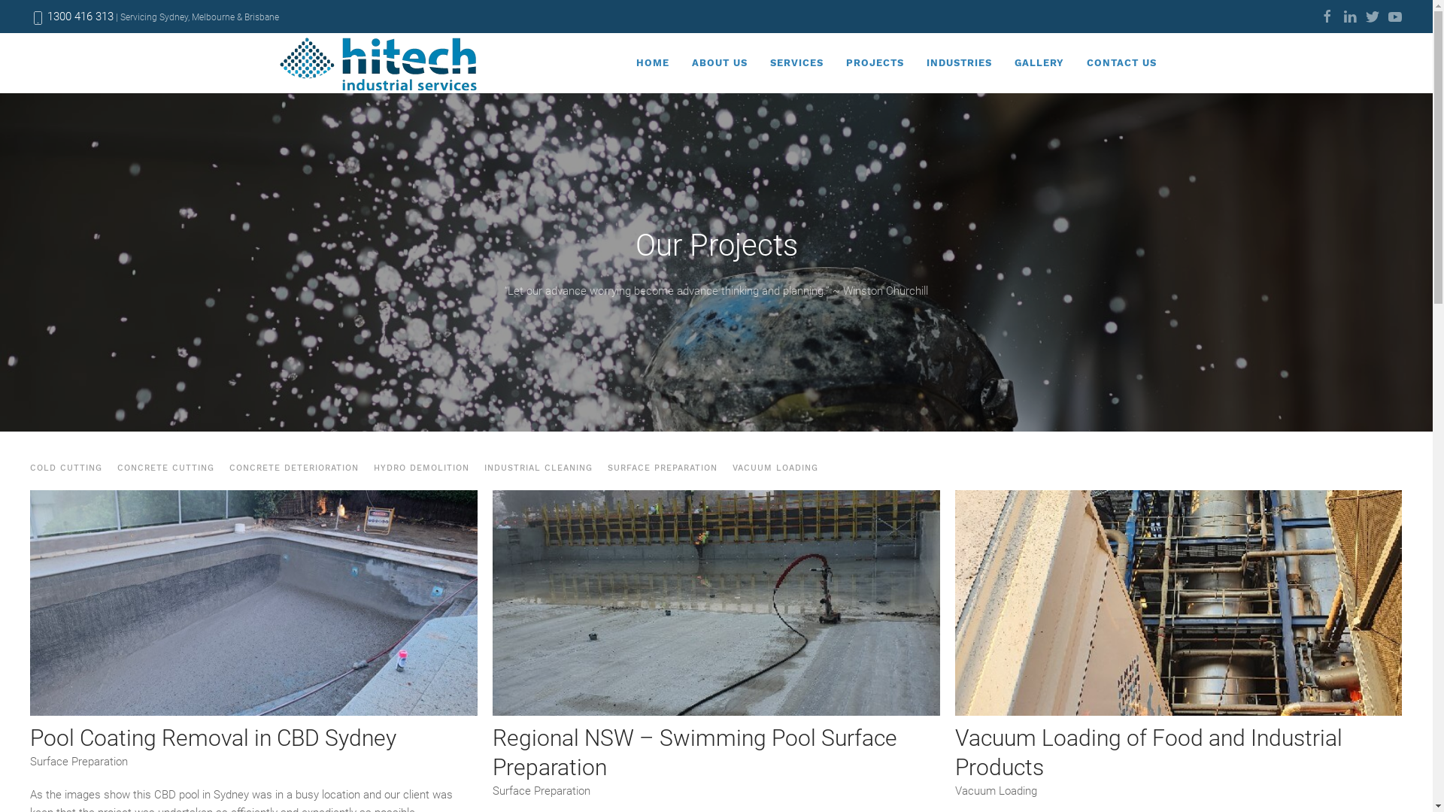 The image size is (1444, 812). Describe the element at coordinates (958, 63) in the screenshot. I see `INDUSTRIES` at that location.